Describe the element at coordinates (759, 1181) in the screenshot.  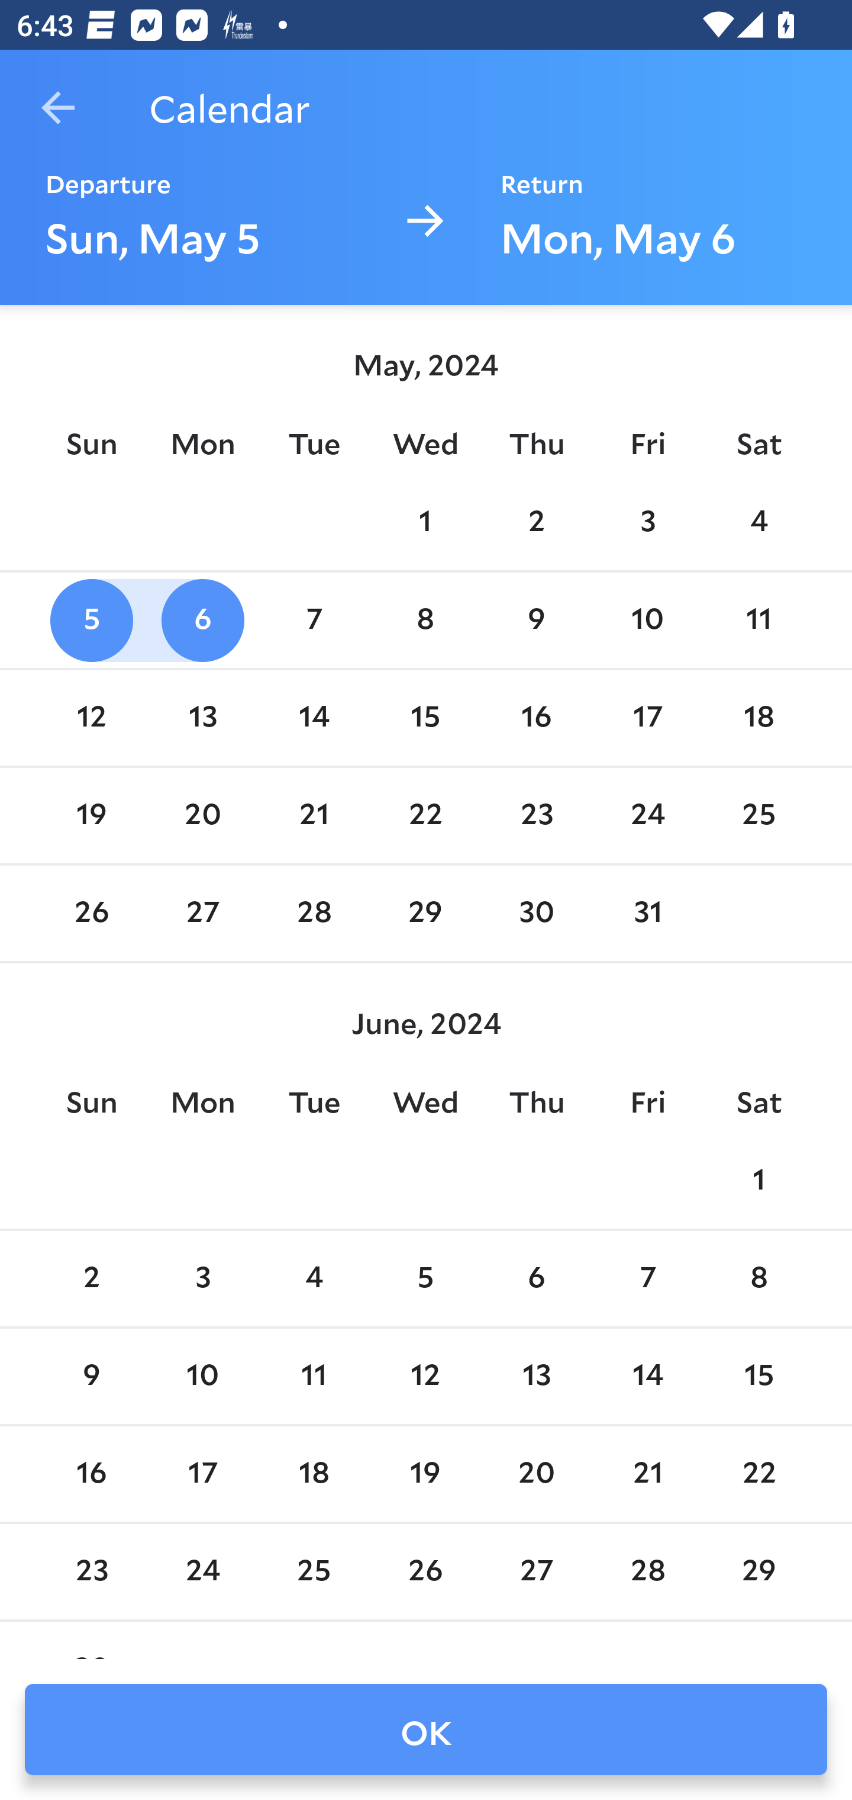
I see `1` at that location.